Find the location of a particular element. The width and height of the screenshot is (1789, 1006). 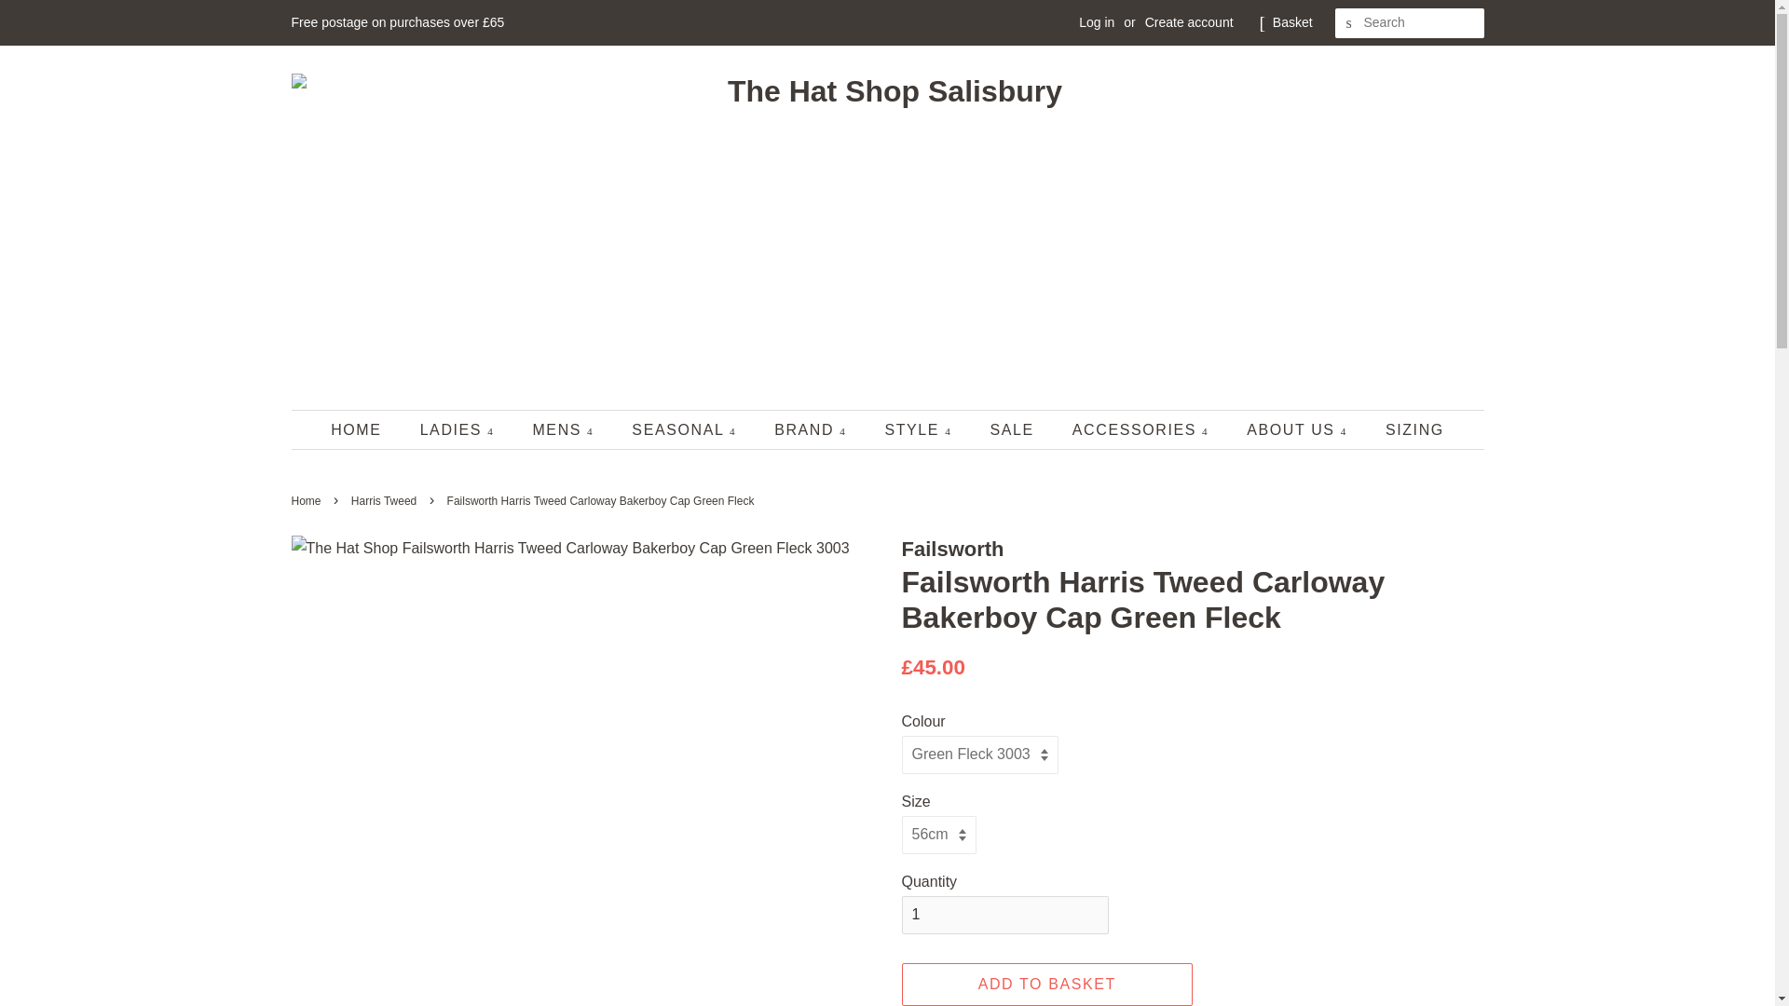

Back to the frontpage is located at coordinates (307, 501).